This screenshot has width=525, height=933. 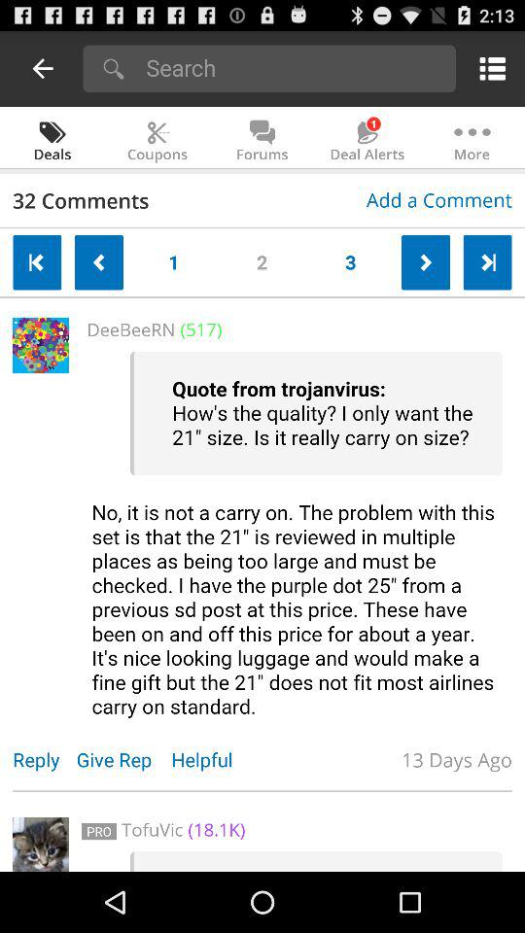 What do you see at coordinates (297, 535) in the screenshot?
I see `copy the article` at bounding box center [297, 535].